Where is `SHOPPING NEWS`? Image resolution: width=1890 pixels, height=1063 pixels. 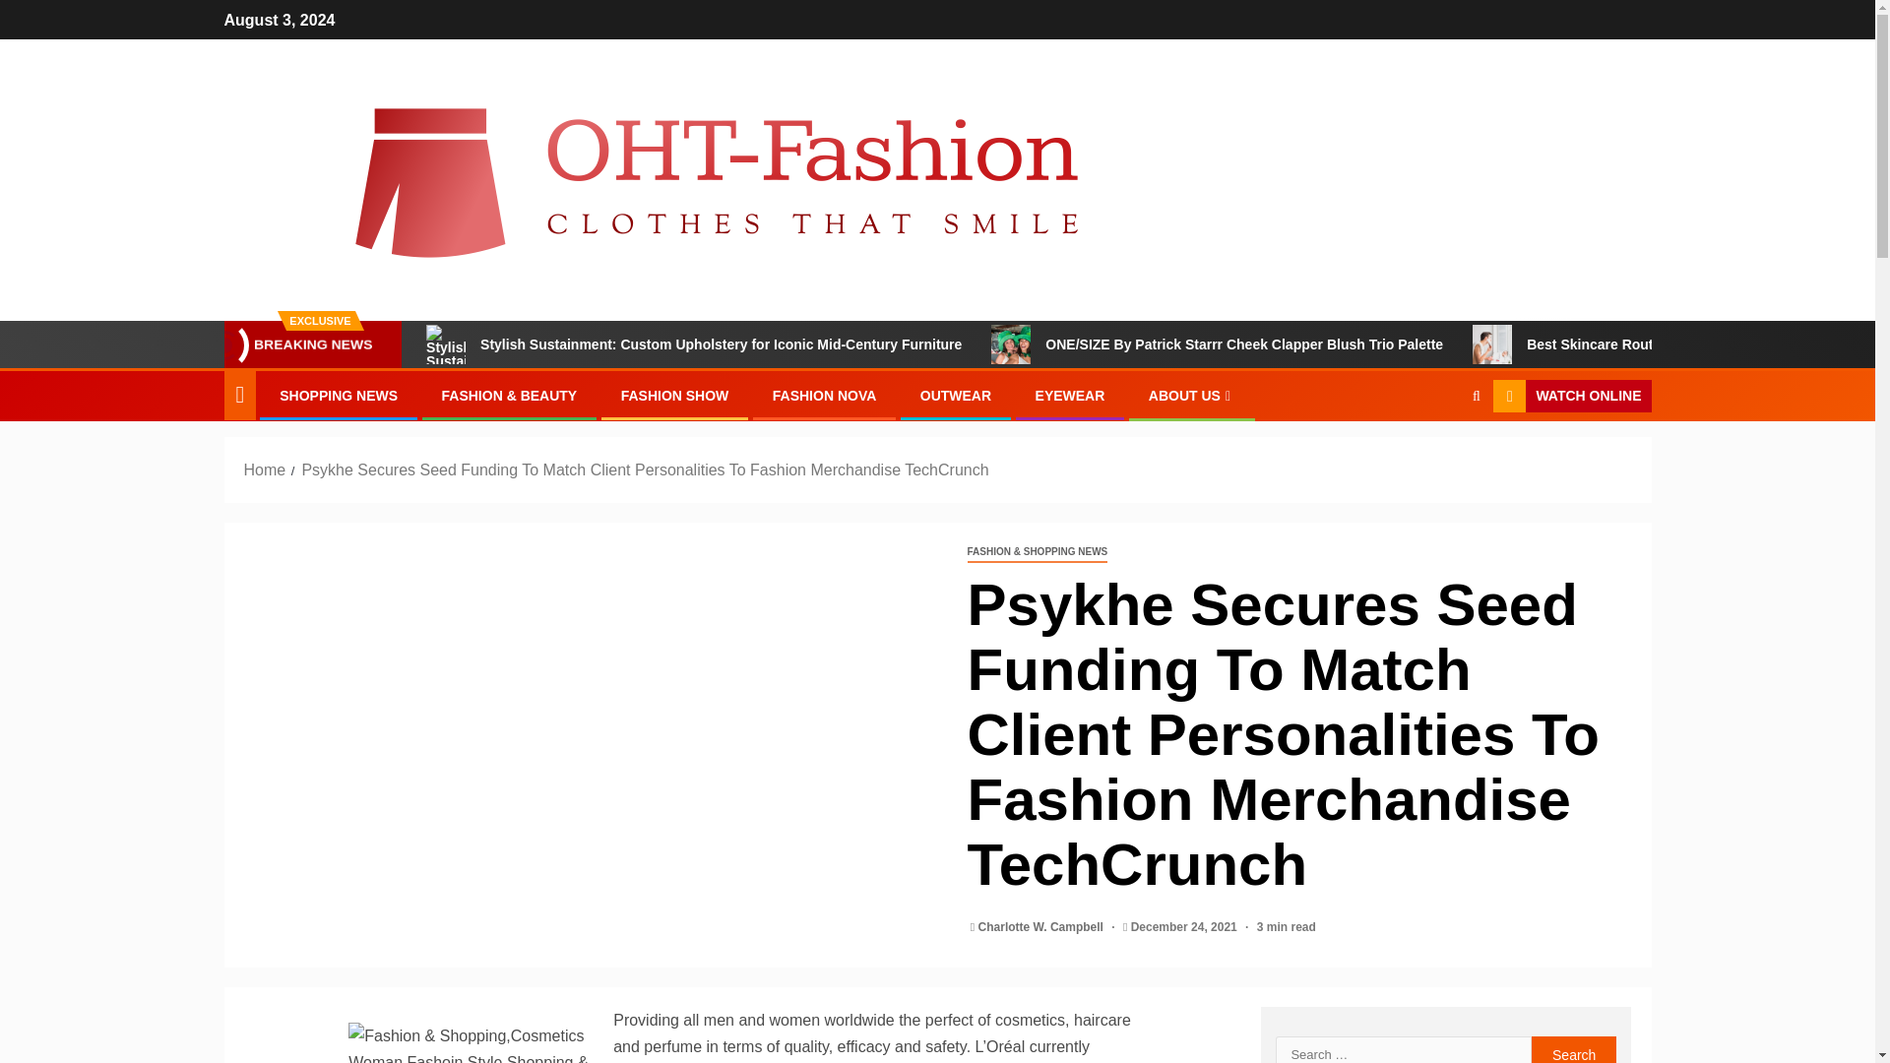 SHOPPING NEWS is located at coordinates (339, 396).